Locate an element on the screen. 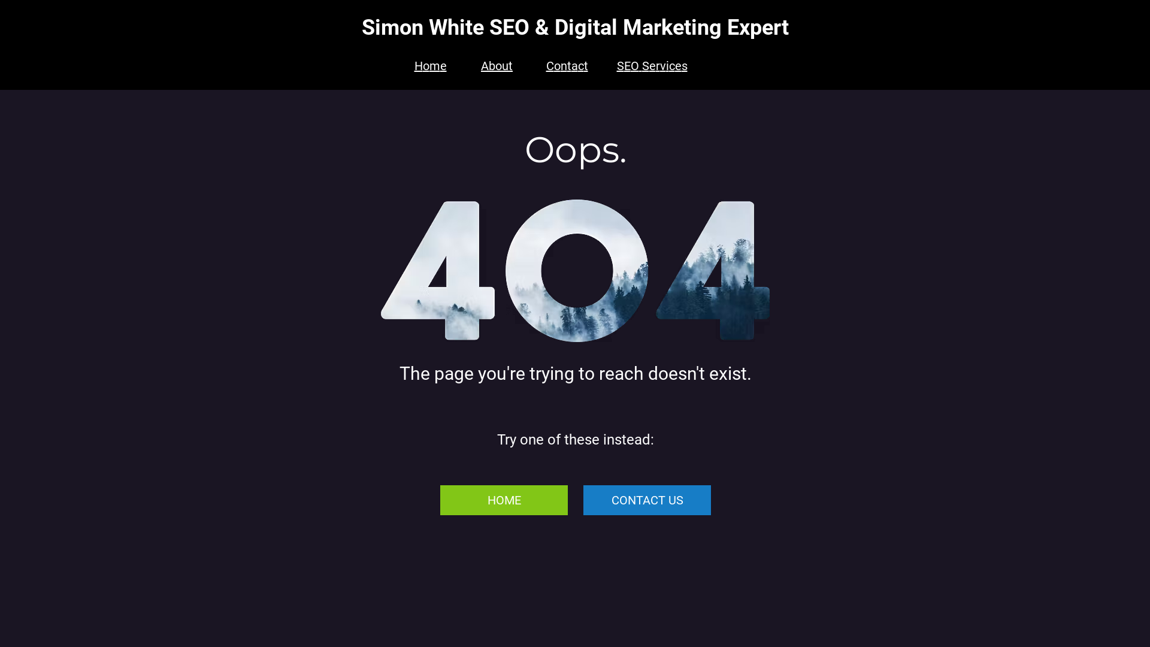 This screenshot has width=1150, height=647. m is located at coordinates (434, 66).